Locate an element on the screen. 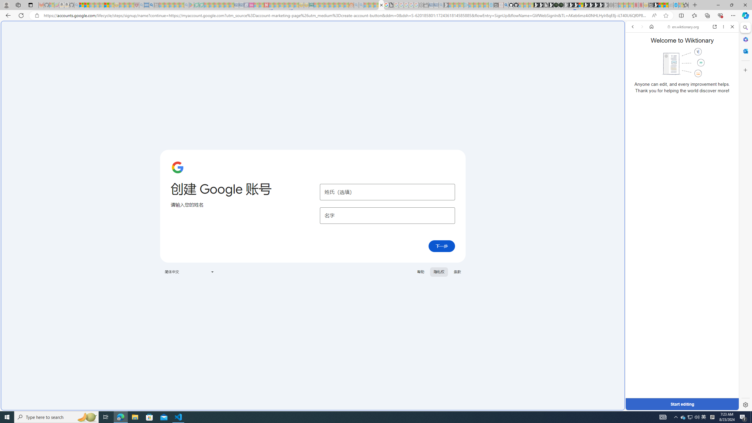 The height and width of the screenshot is (423, 752). Services - Maintenance | Sky Blue Bikes - Sky Blue Bikes is located at coordinates (676, 5).